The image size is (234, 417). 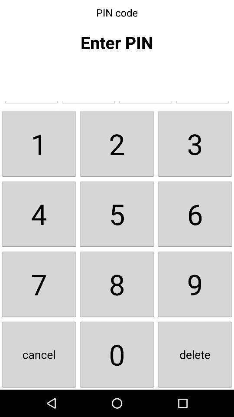 What do you see at coordinates (117, 214) in the screenshot?
I see `scroll to 5 button` at bounding box center [117, 214].